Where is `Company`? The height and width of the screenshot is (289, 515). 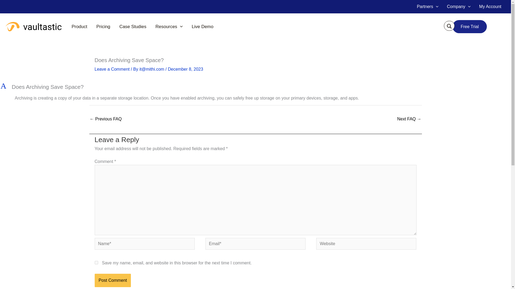 Company is located at coordinates (459, 6).